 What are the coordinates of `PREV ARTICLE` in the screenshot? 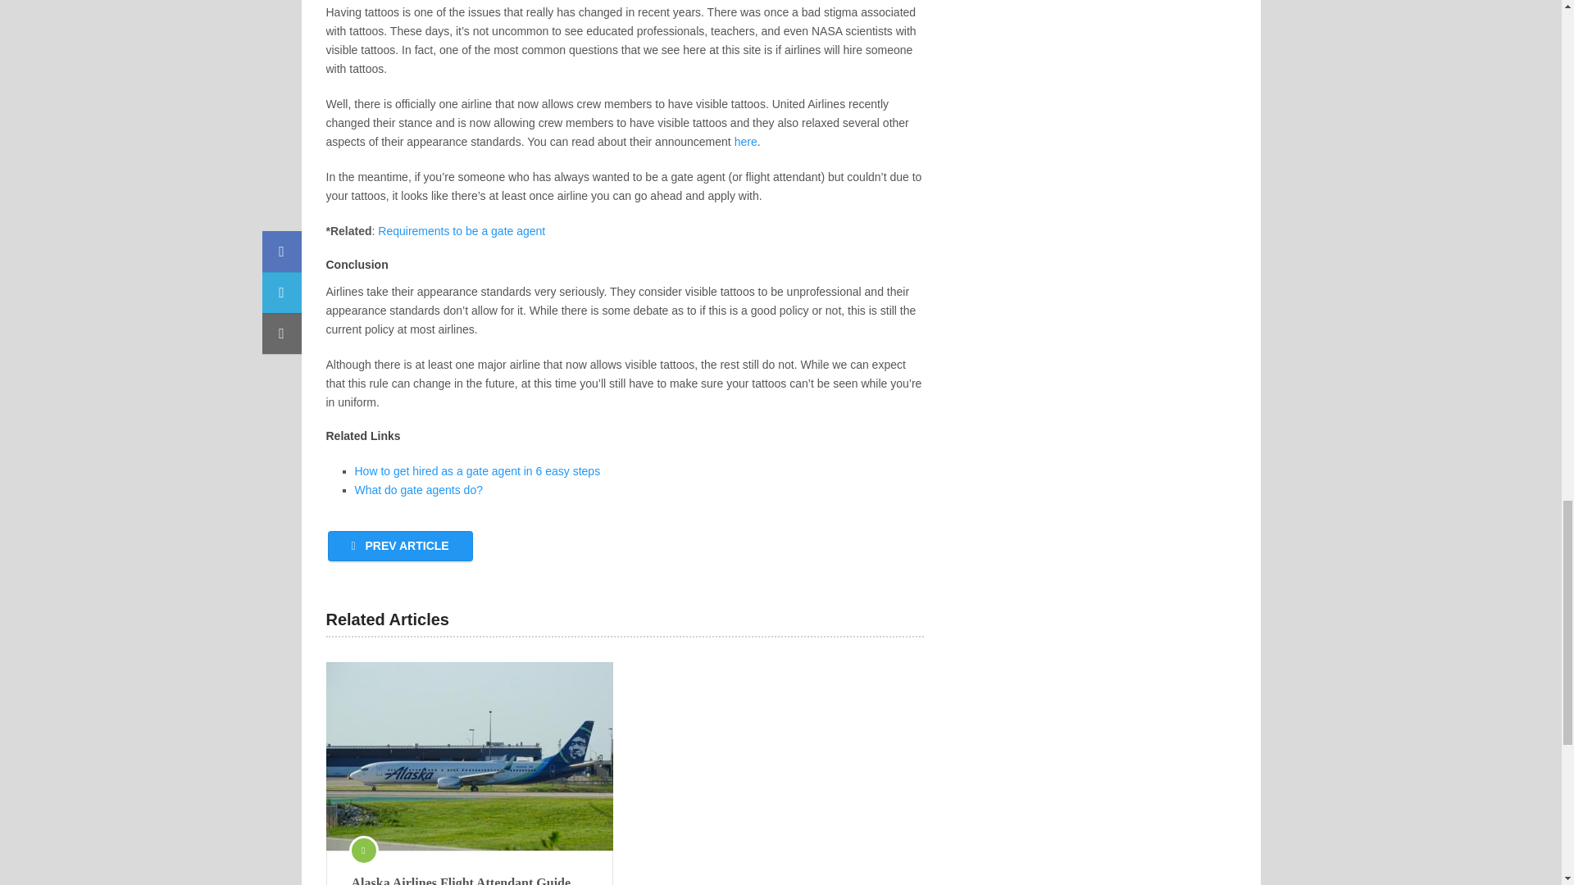 It's located at (400, 546).